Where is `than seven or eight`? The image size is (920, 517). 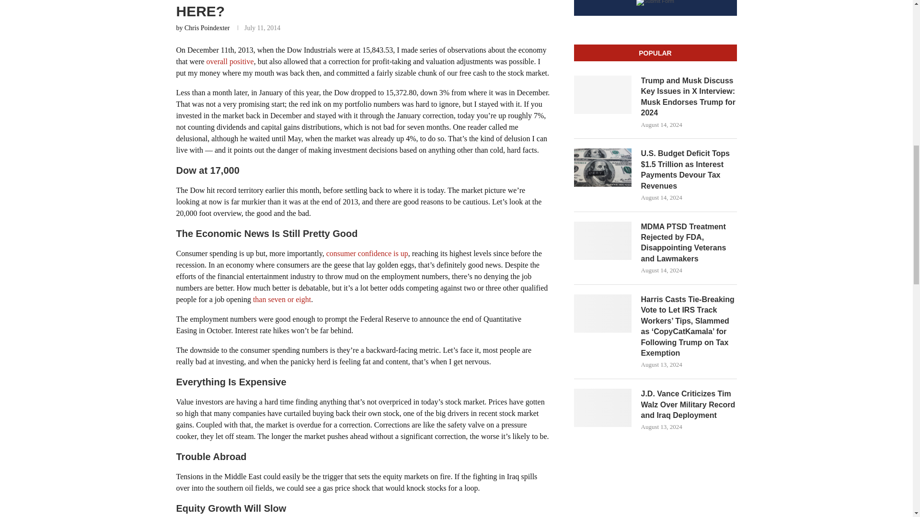 than seven or eight is located at coordinates (282, 299).